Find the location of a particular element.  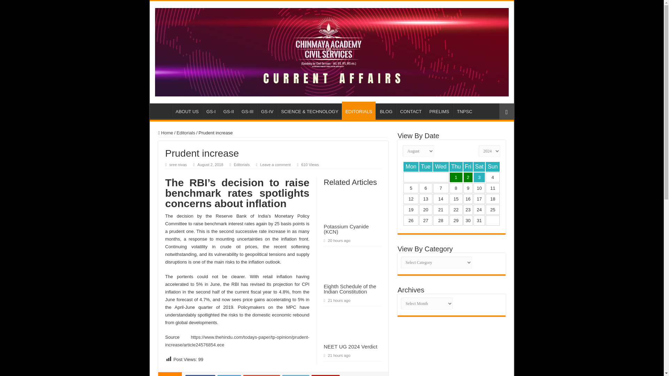

CONTACT is located at coordinates (410, 111).